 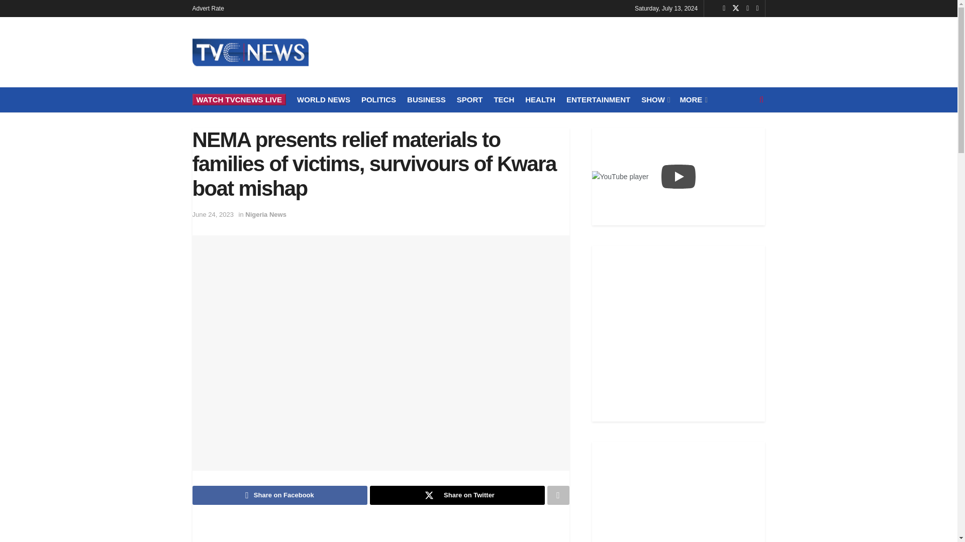 What do you see at coordinates (469, 99) in the screenshot?
I see `SPORT` at bounding box center [469, 99].